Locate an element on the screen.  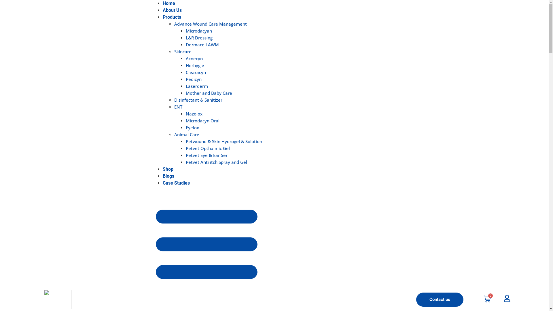
Clearacyn is located at coordinates (196, 72).